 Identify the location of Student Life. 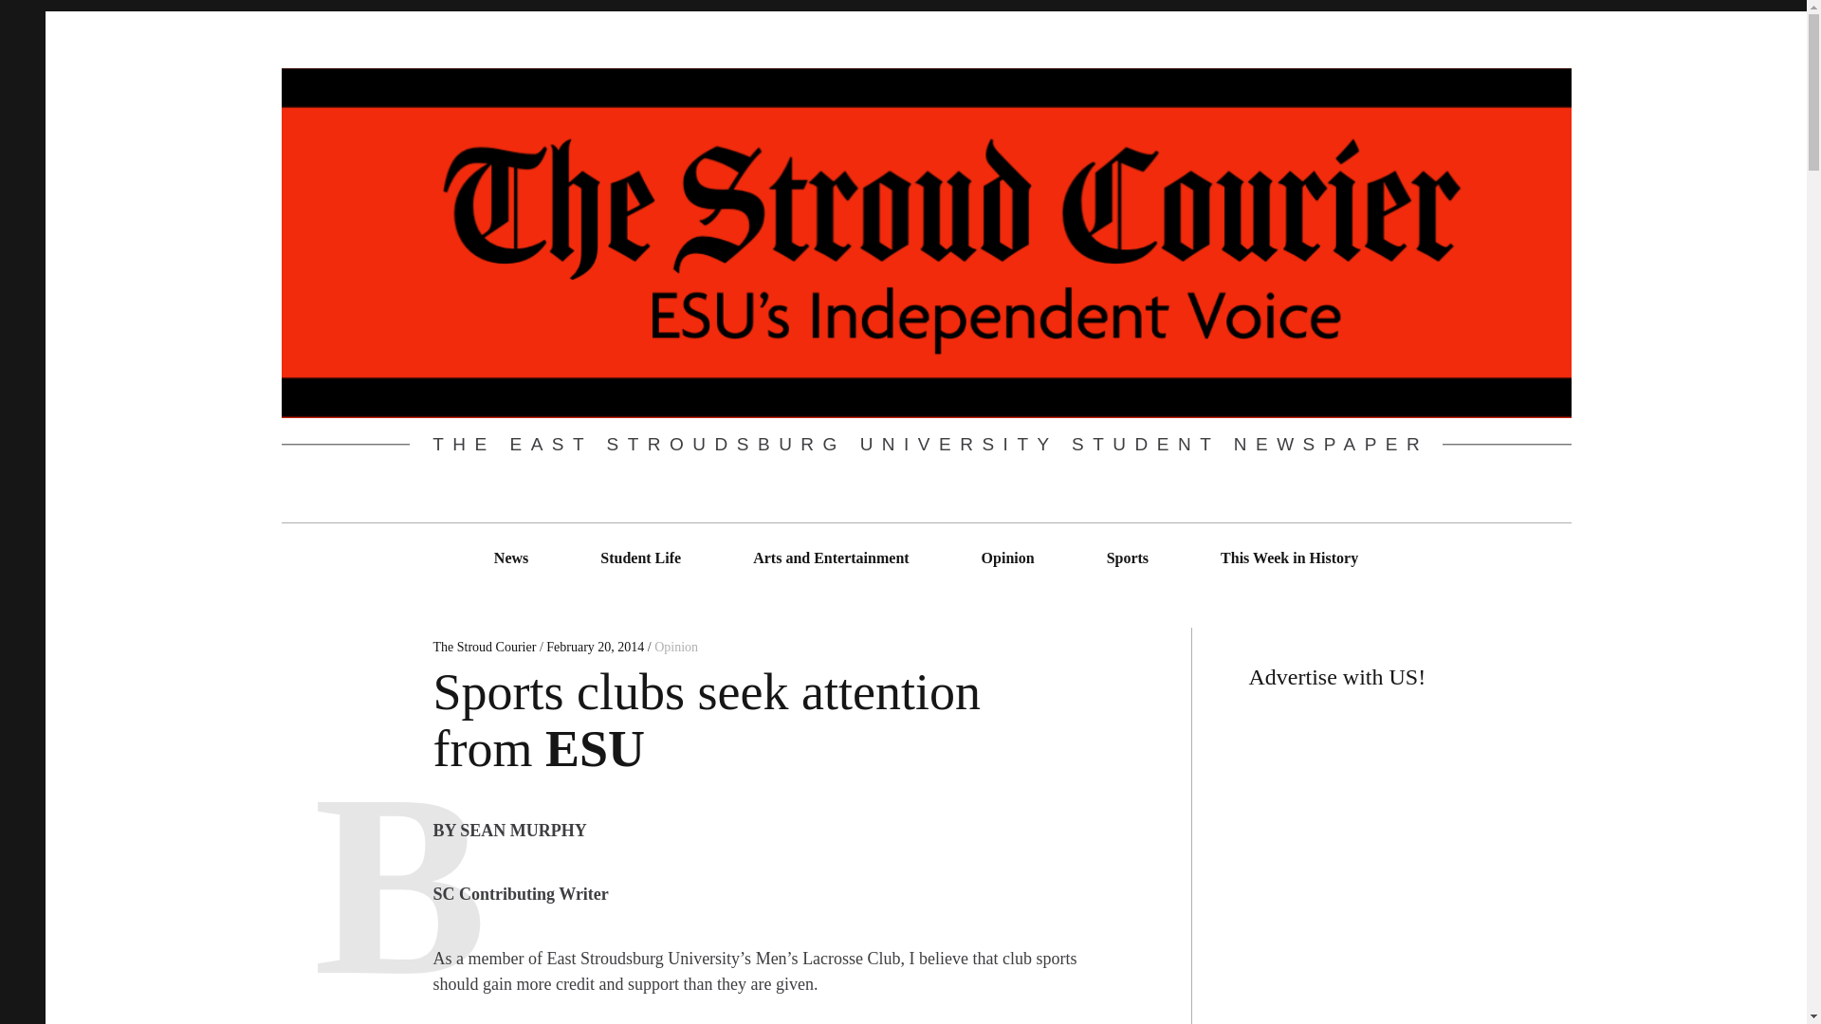
(641, 558).